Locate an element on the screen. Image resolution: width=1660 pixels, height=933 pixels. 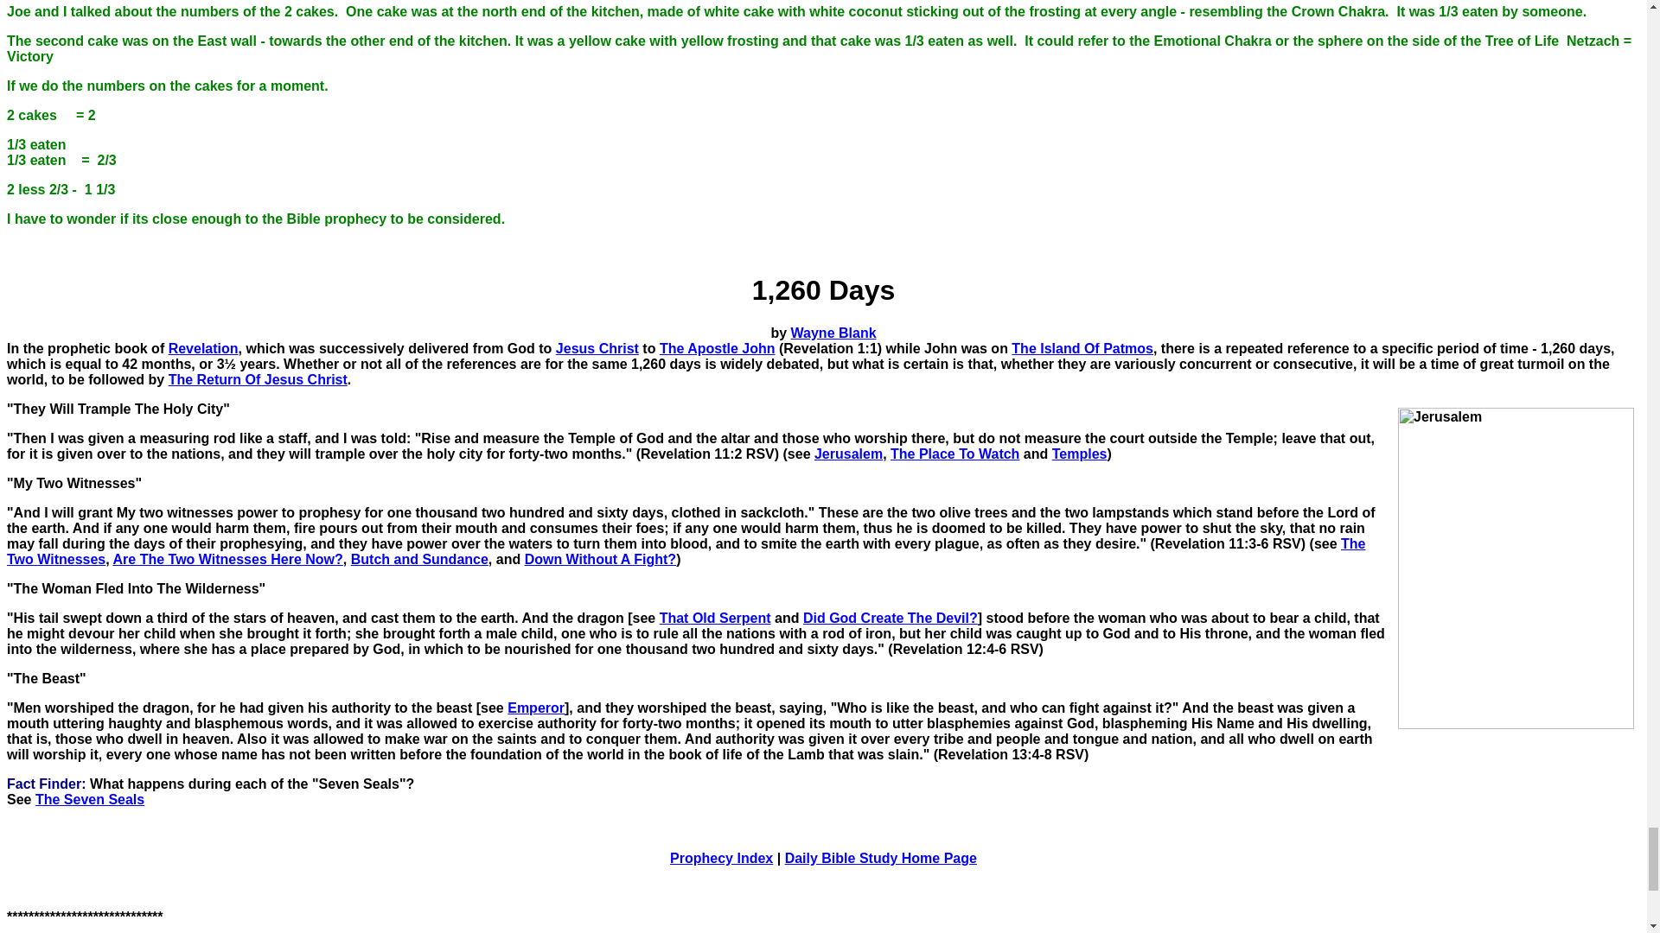
Wayne Blank is located at coordinates (833, 333).